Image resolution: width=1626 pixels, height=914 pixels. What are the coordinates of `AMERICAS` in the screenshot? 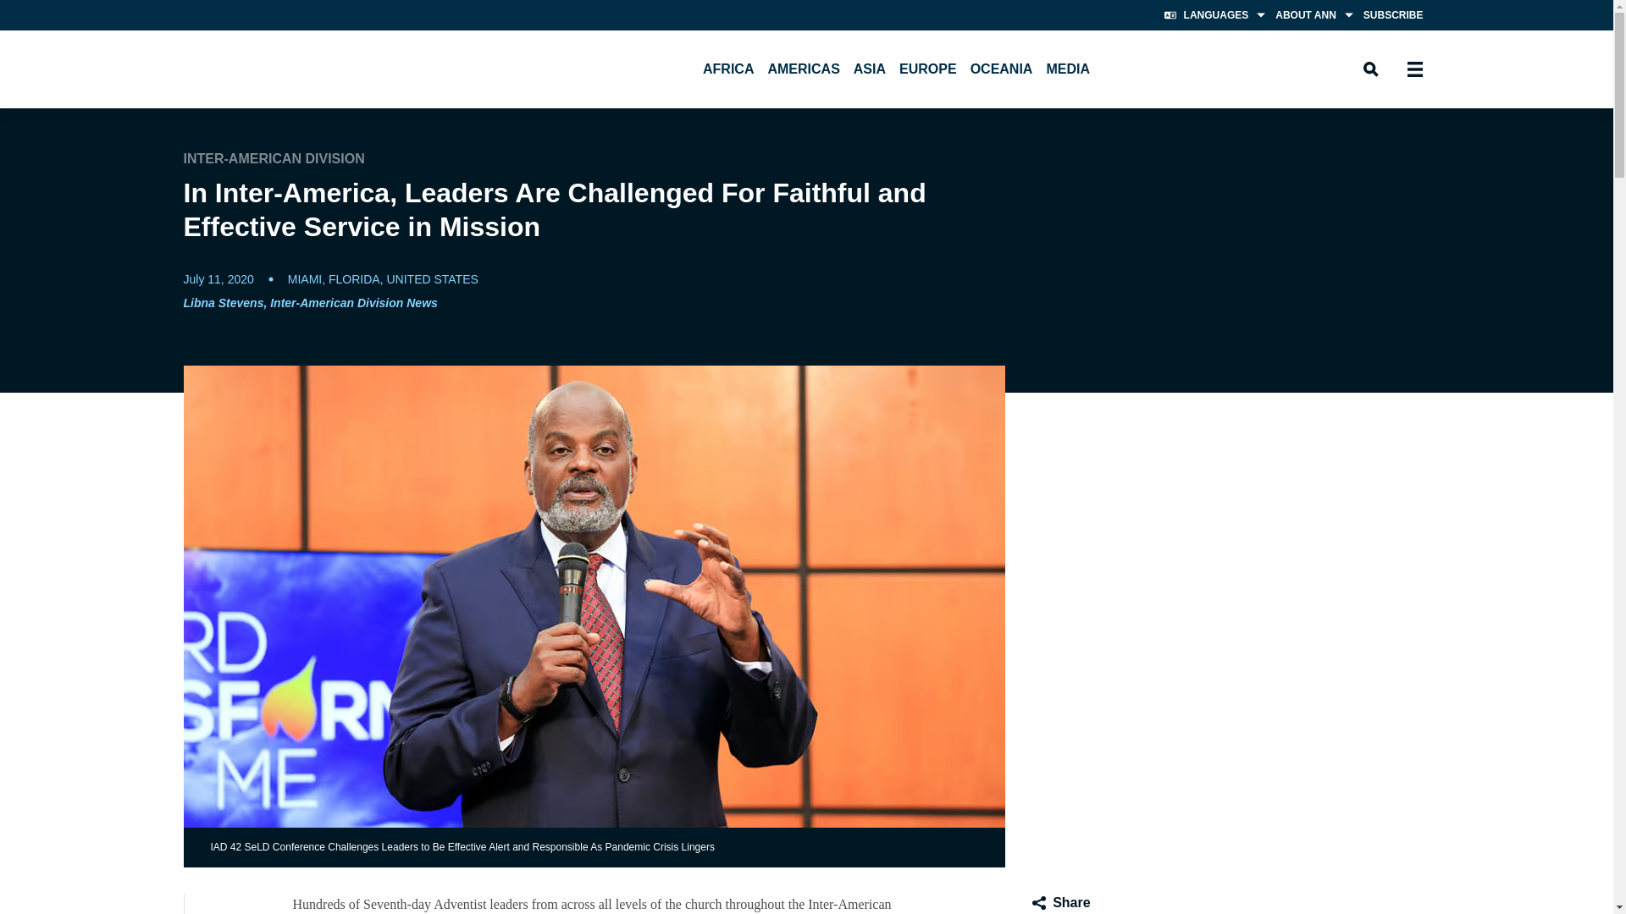 It's located at (803, 69).